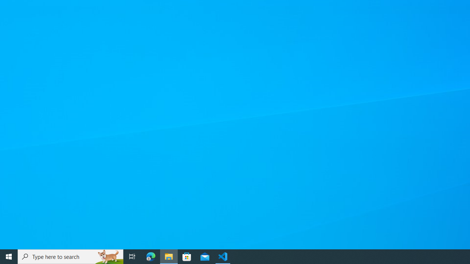 The width and height of the screenshot is (470, 264). I want to click on Task View, so click(132, 257).